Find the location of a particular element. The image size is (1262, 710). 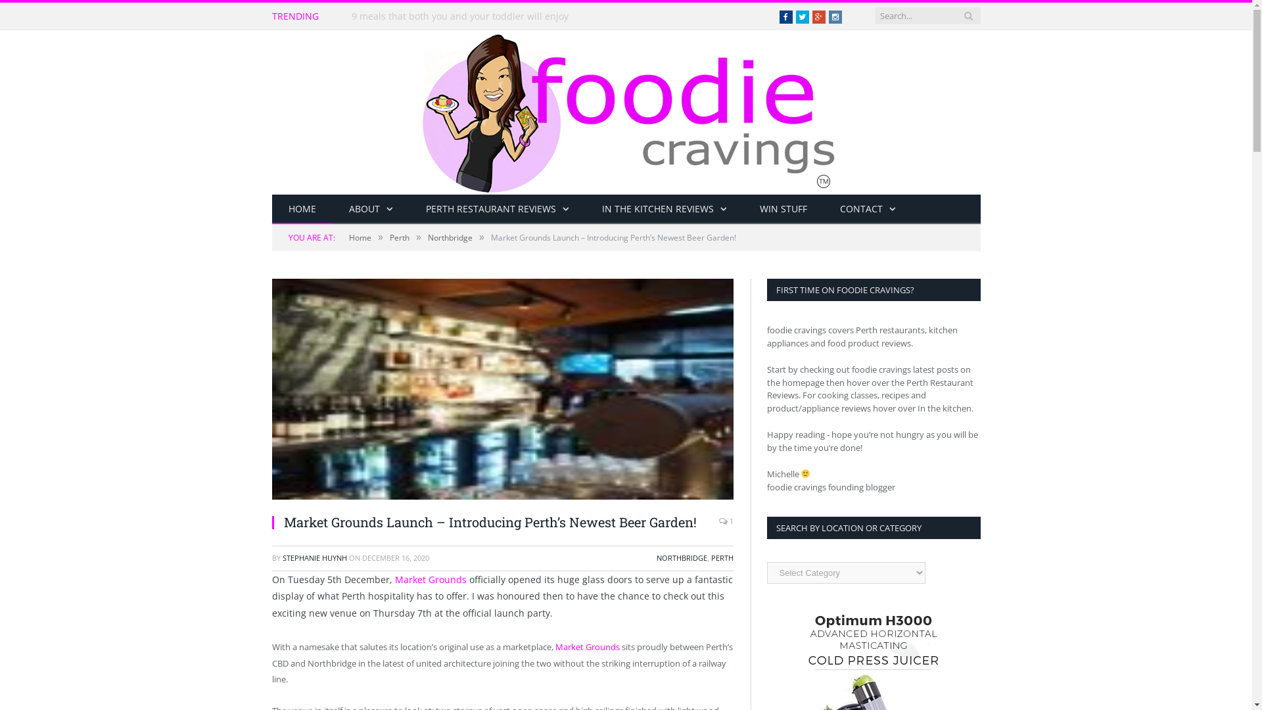

Twitter is located at coordinates (802, 17).